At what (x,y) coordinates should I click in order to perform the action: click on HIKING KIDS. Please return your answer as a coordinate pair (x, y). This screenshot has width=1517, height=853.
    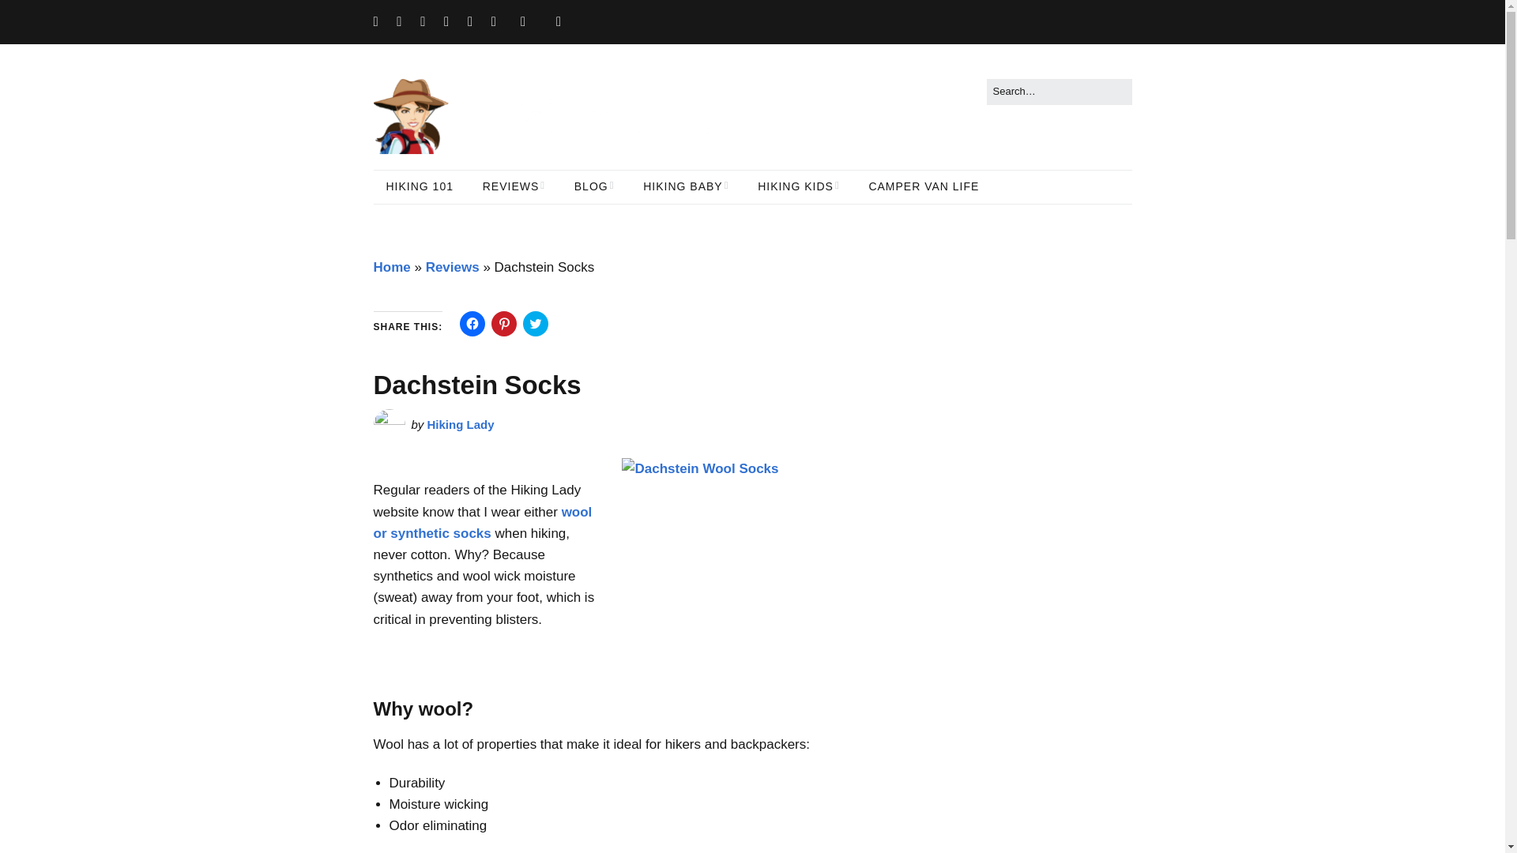
    Looking at the image, I should click on (798, 187).